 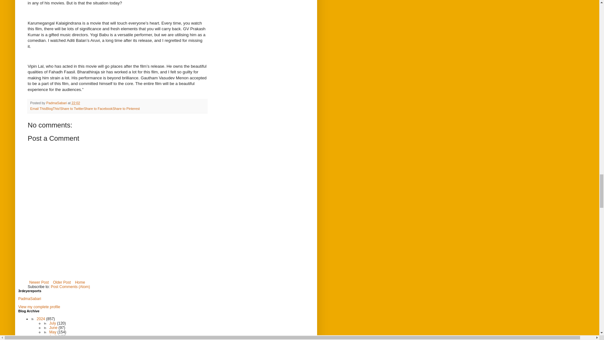 What do you see at coordinates (55, 339) in the screenshot?
I see `March` at bounding box center [55, 339].